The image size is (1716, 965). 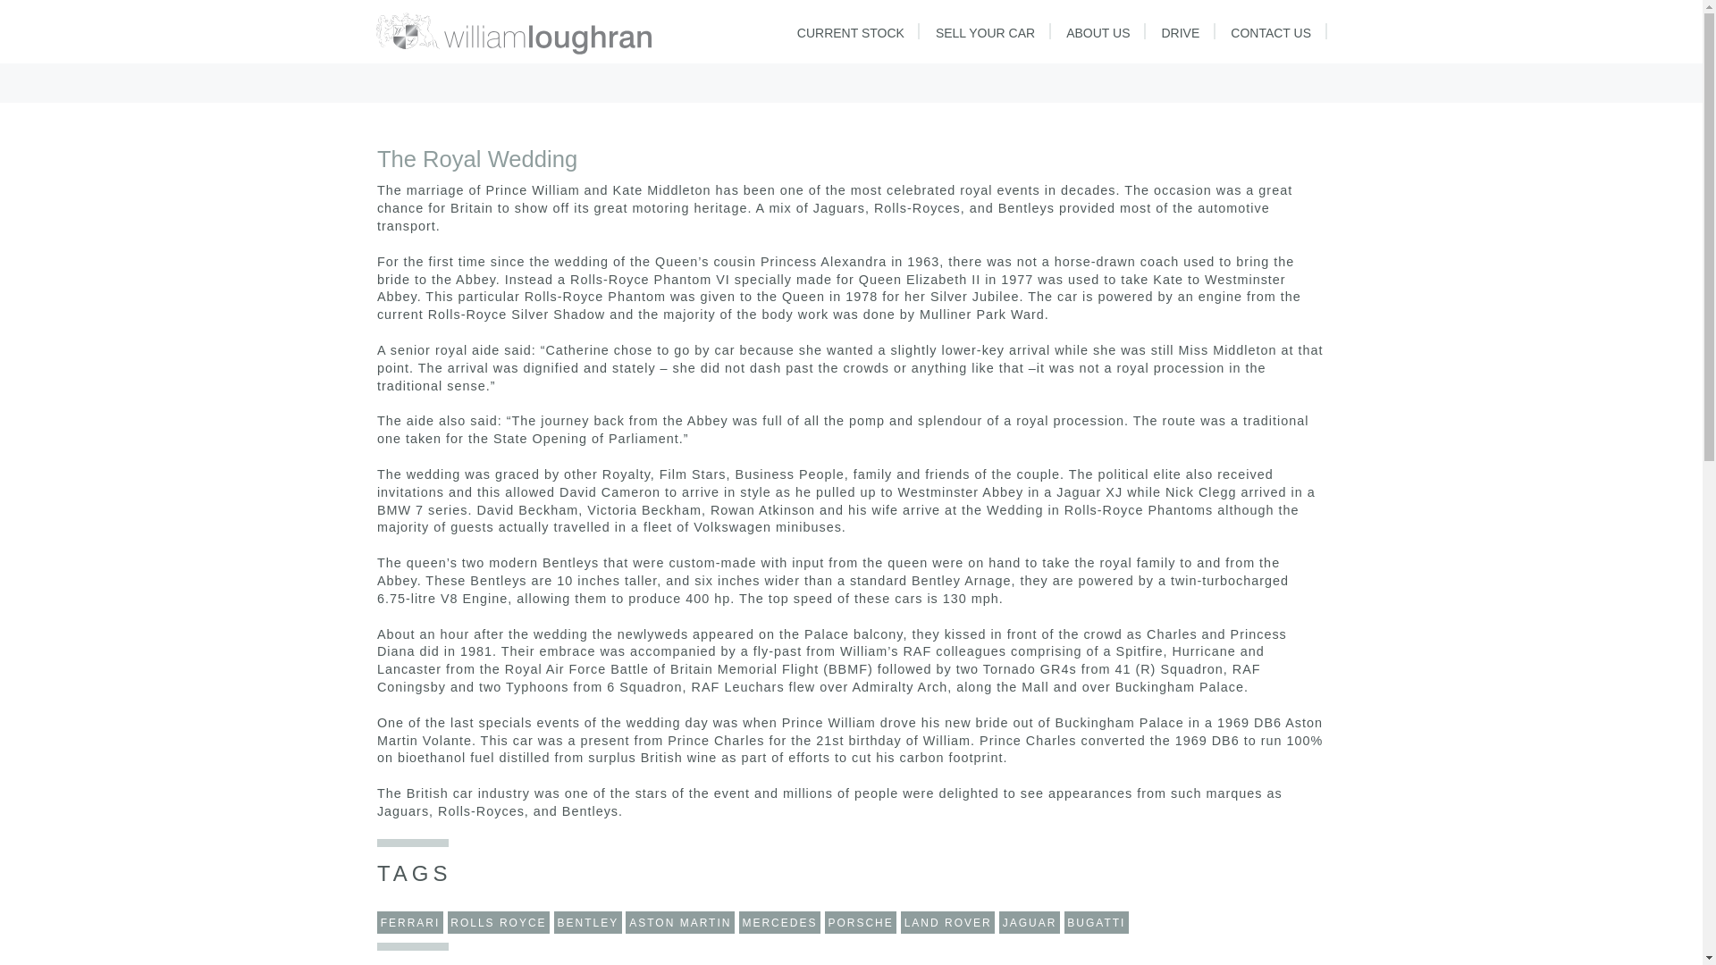 What do you see at coordinates (850, 32) in the screenshot?
I see `CURRENT STOCK` at bounding box center [850, 32].